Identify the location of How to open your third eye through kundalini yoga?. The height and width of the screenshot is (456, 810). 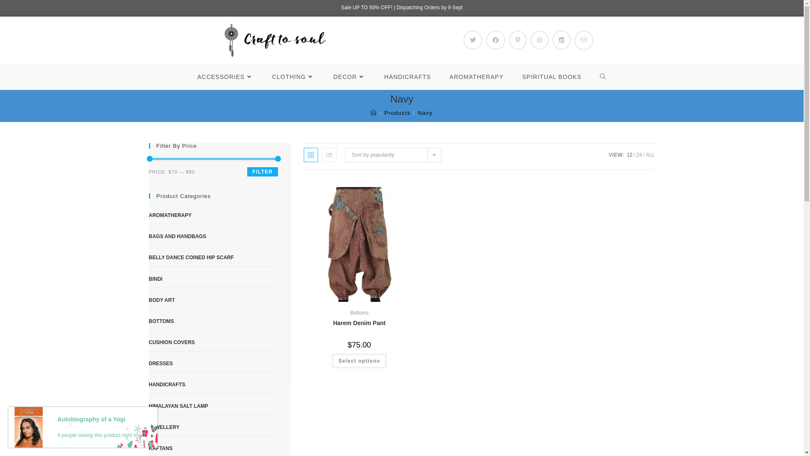
(296, 404).